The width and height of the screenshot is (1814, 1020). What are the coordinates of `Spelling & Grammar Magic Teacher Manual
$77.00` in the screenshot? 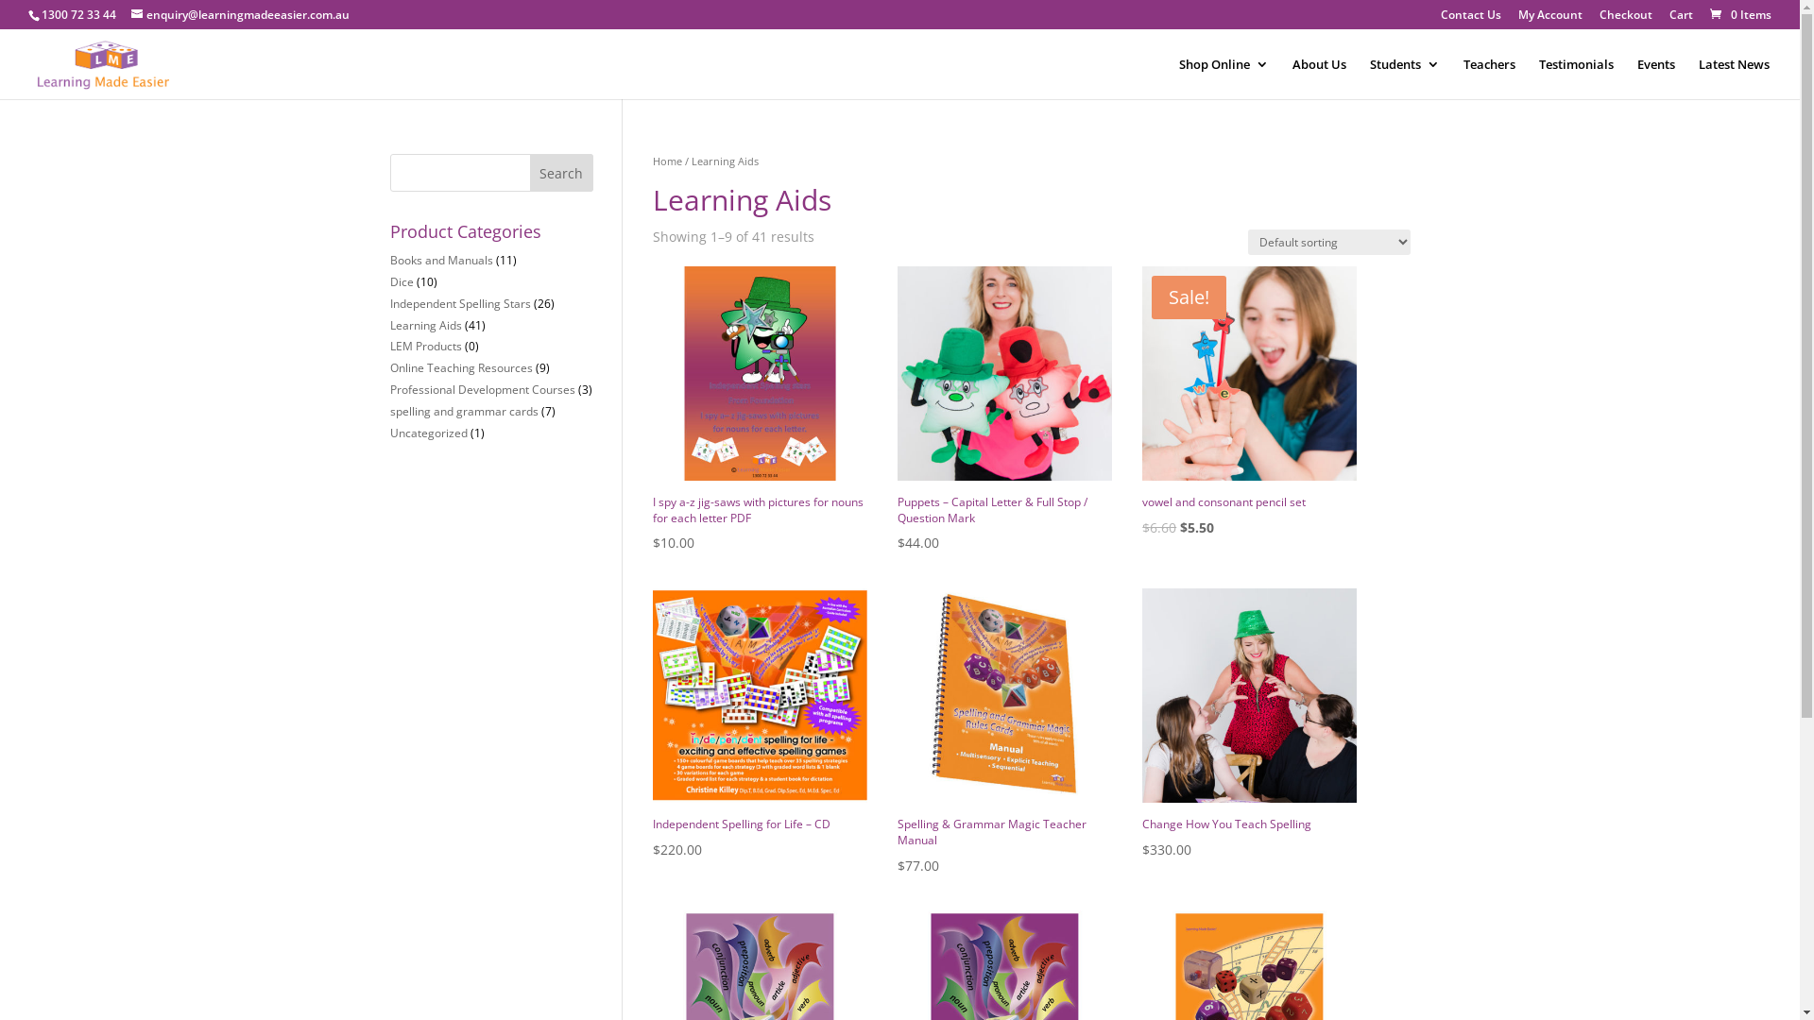 It's located at (1005, 733).